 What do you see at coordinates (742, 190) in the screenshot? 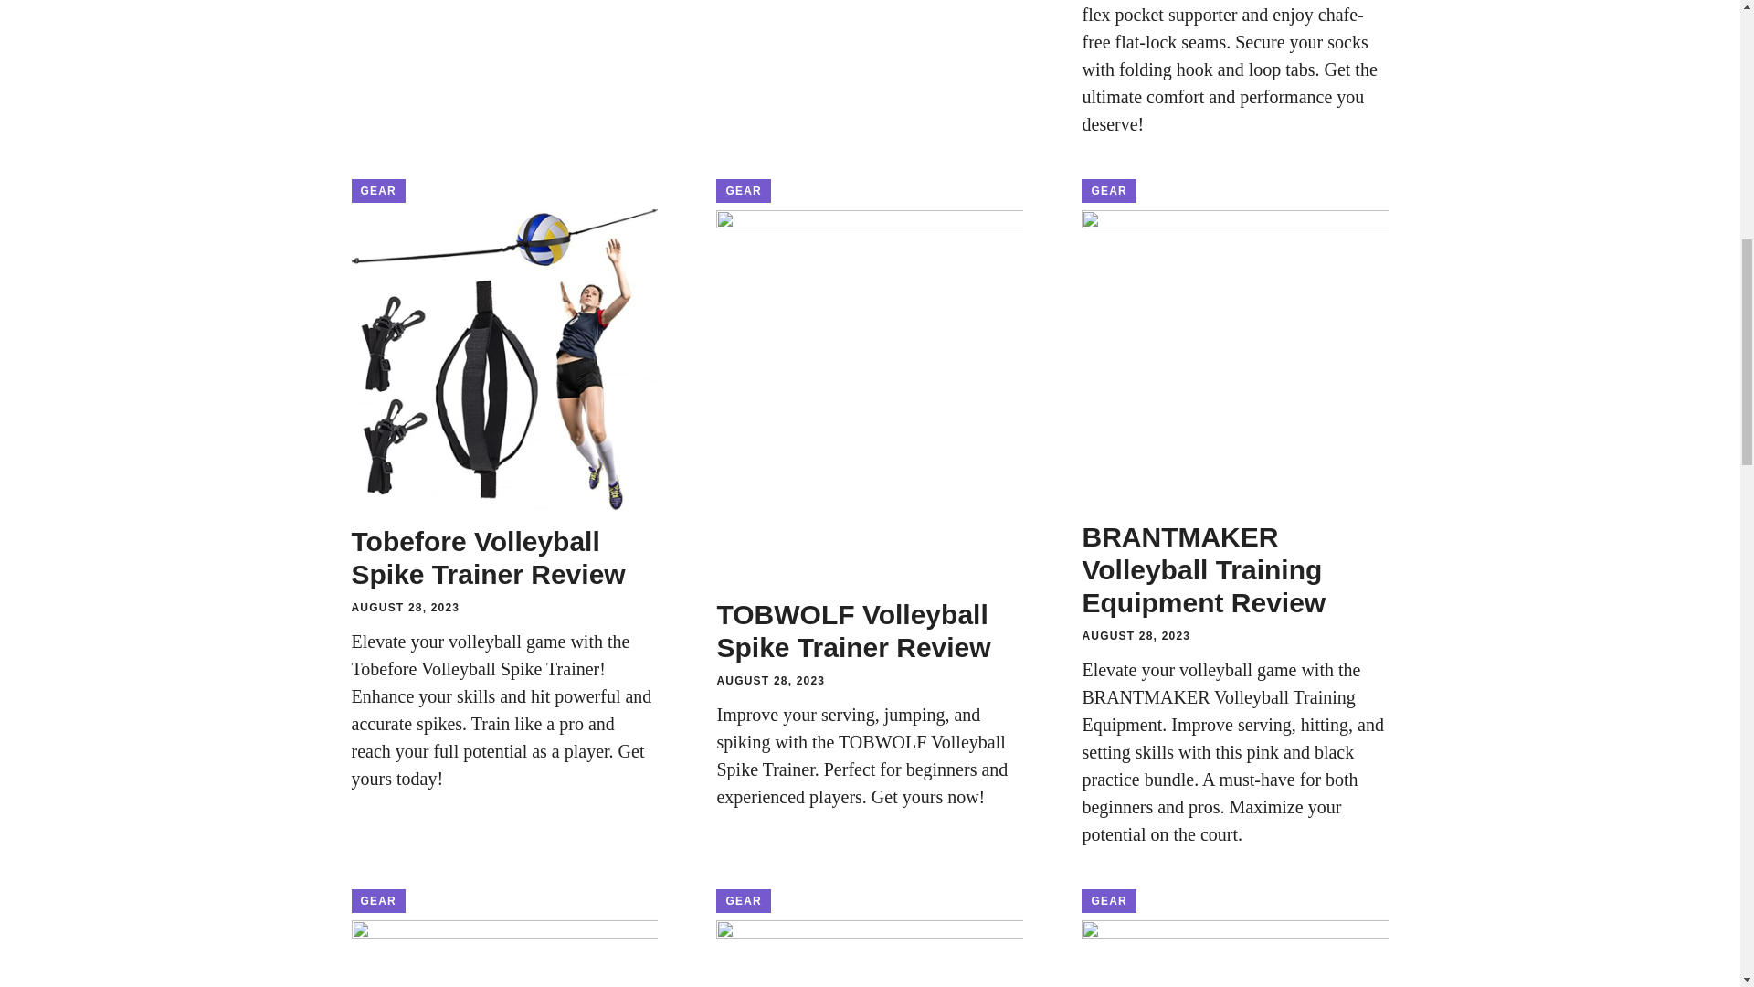
I see `GEAR` at bounding box center [742, 190].